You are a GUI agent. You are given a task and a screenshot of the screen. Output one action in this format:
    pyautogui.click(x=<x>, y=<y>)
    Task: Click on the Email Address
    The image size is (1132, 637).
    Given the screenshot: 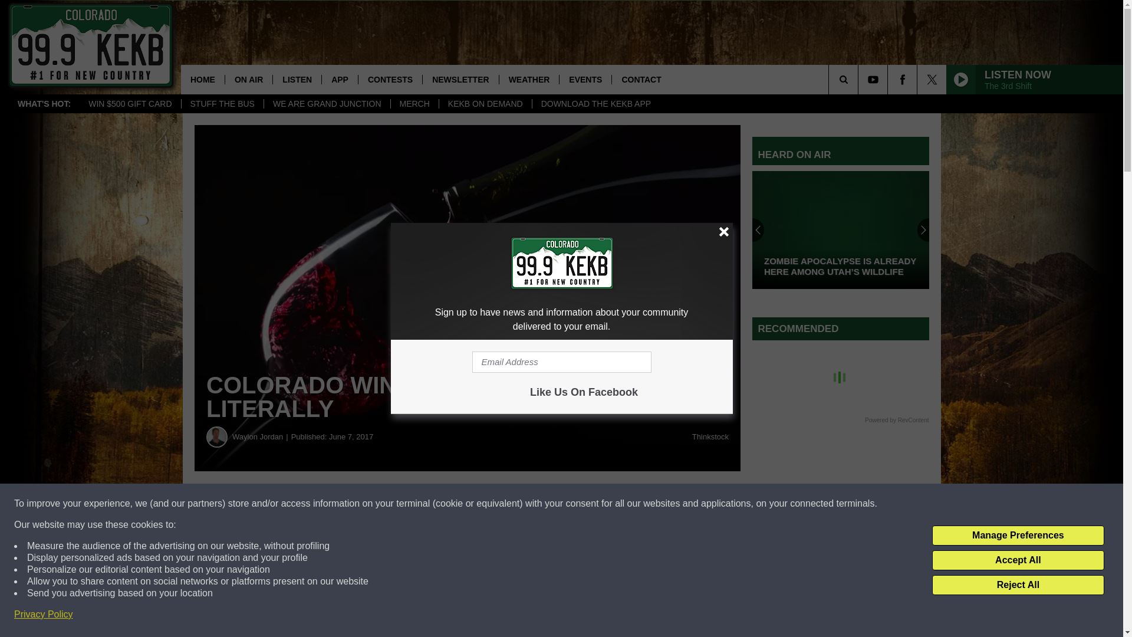 What is the action you would take?
    pyautogui.click(x=561, y=362)
    